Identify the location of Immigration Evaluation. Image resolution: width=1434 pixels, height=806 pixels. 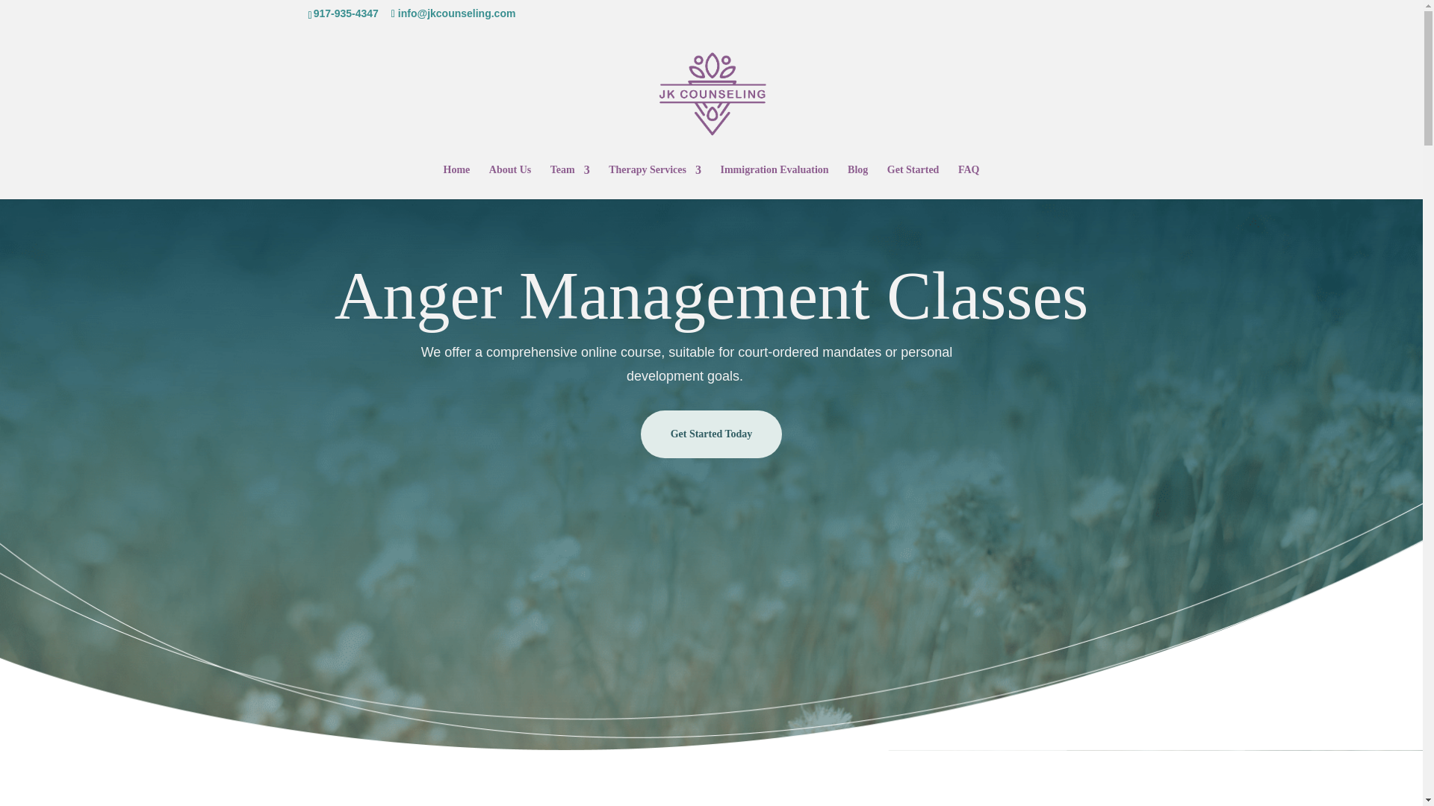
(774, 182).